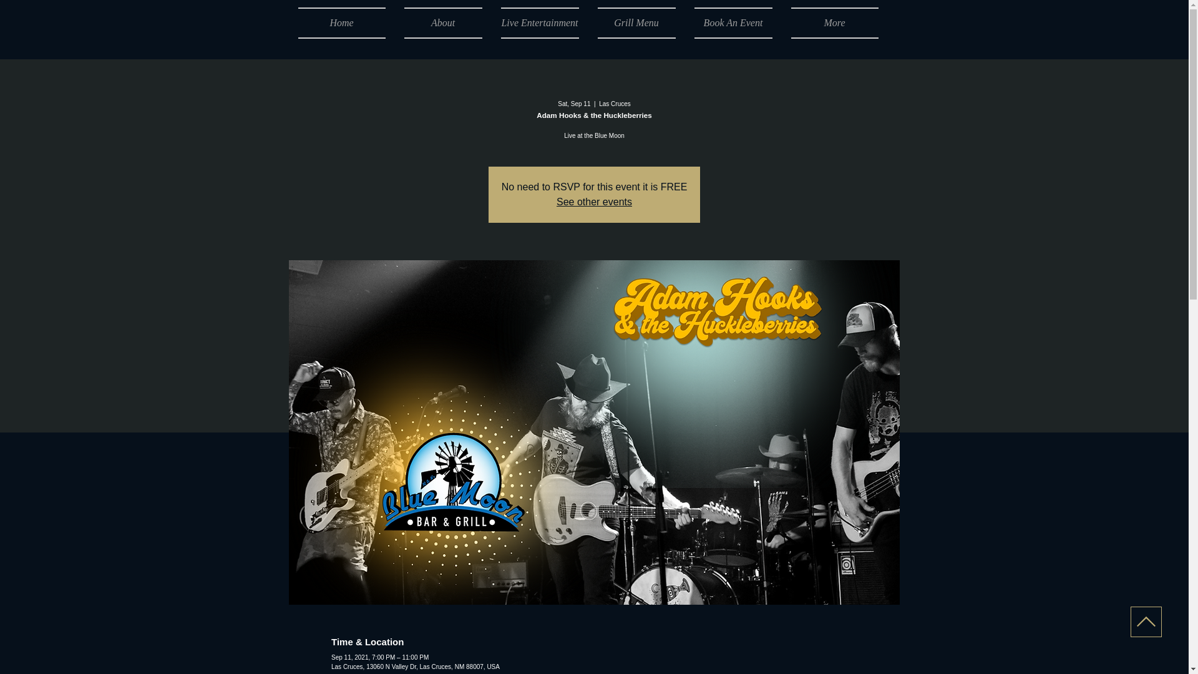 The height and width of the screenshot is (674, 1198). I want to click on Live Entertainment, so click(539, 22).